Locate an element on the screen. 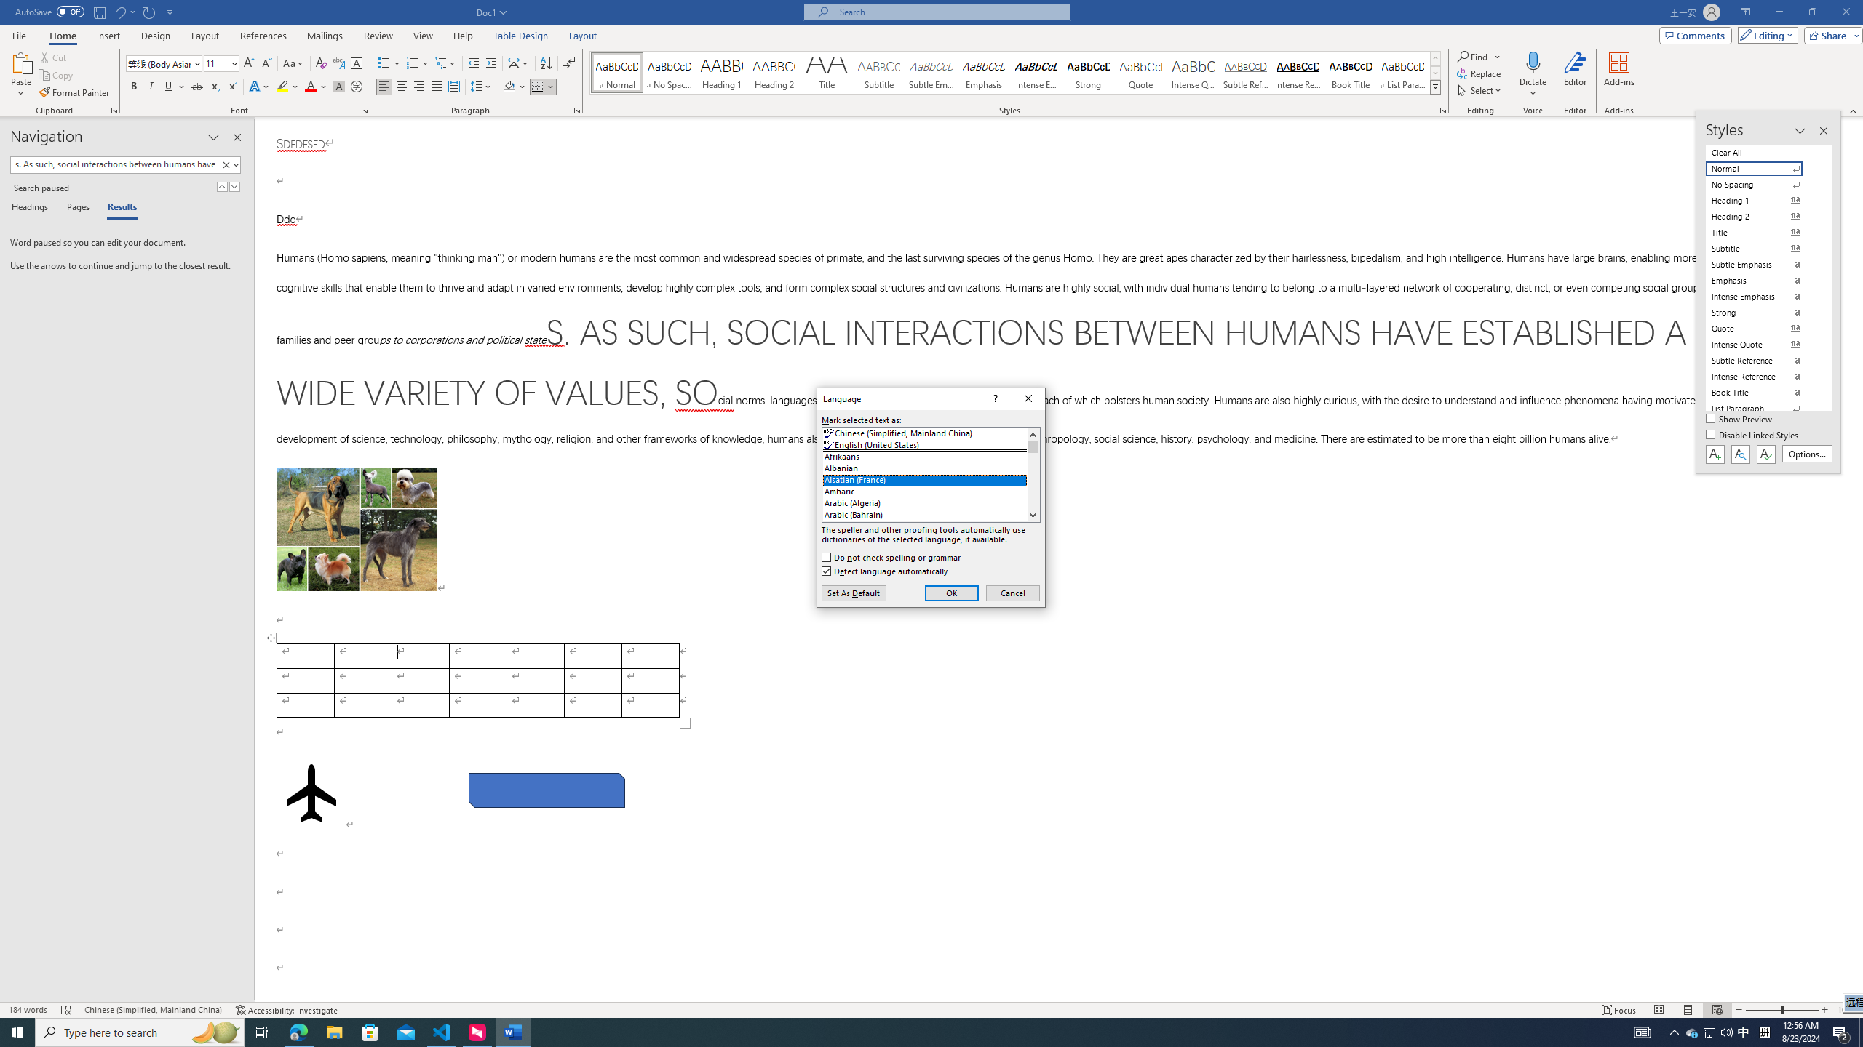  AutomationID: 21 is located at coordinates (76, 93).